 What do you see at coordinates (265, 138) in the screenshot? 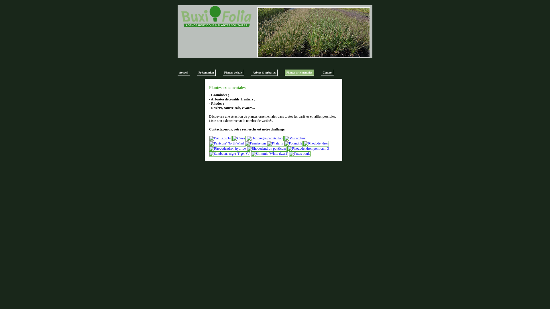
I see `Hydrangea panniculata` at bounding box center [265, 138].